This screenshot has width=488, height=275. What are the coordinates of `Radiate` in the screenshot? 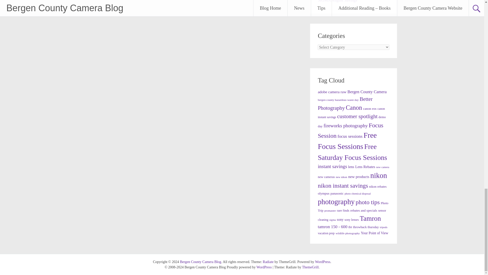 It's located at (268, 262).